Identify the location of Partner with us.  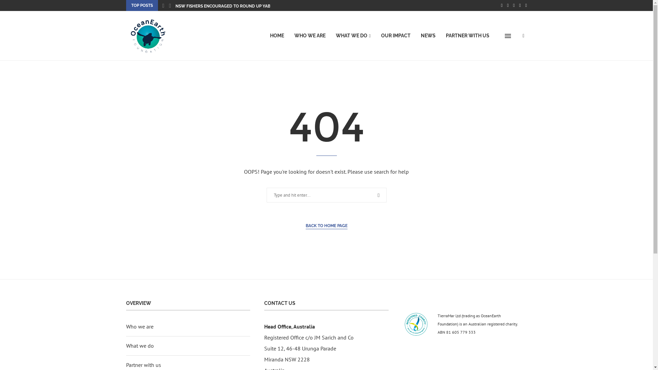
(144, 365).